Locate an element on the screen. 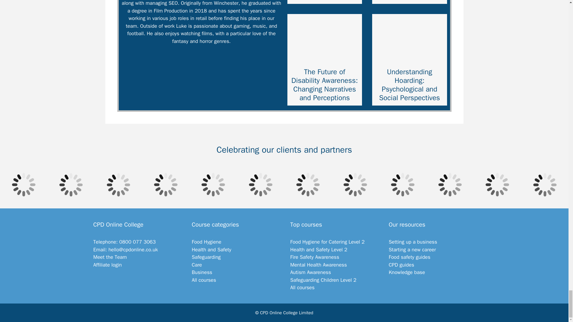 The width and height of the screenshot is (573, 322). Safeguarding is located at coordinates (206, 257).